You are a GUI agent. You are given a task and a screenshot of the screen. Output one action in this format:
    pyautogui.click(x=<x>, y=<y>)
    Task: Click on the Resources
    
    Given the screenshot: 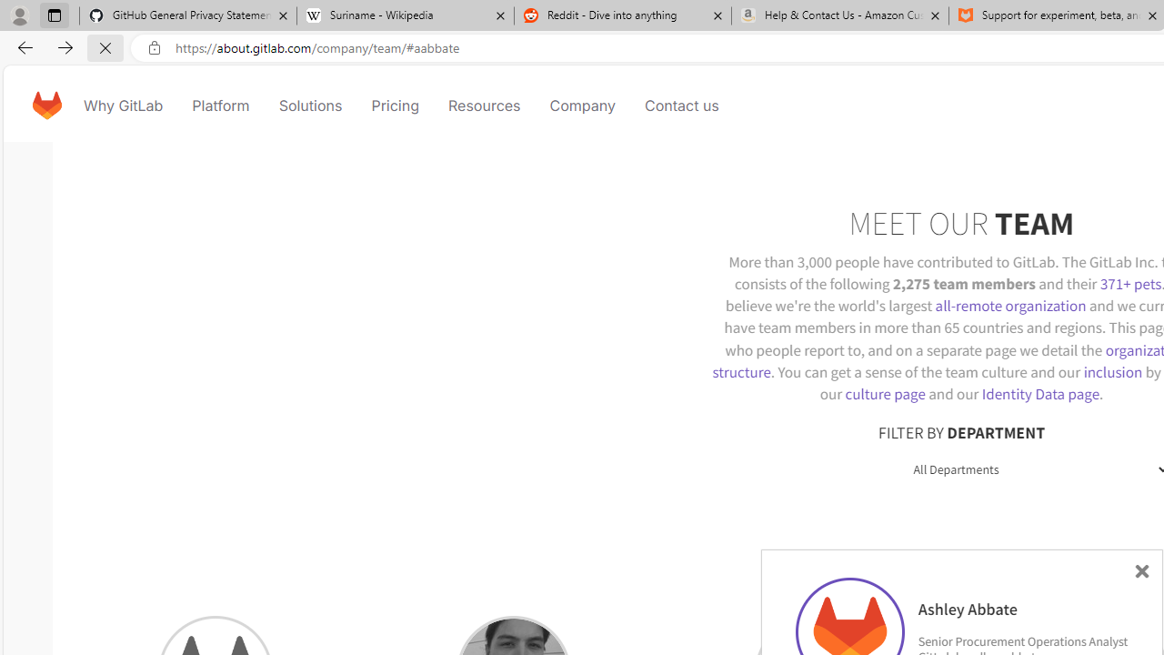 What is the action you would take?
    pyautogui.click(x=484, y=106)
    